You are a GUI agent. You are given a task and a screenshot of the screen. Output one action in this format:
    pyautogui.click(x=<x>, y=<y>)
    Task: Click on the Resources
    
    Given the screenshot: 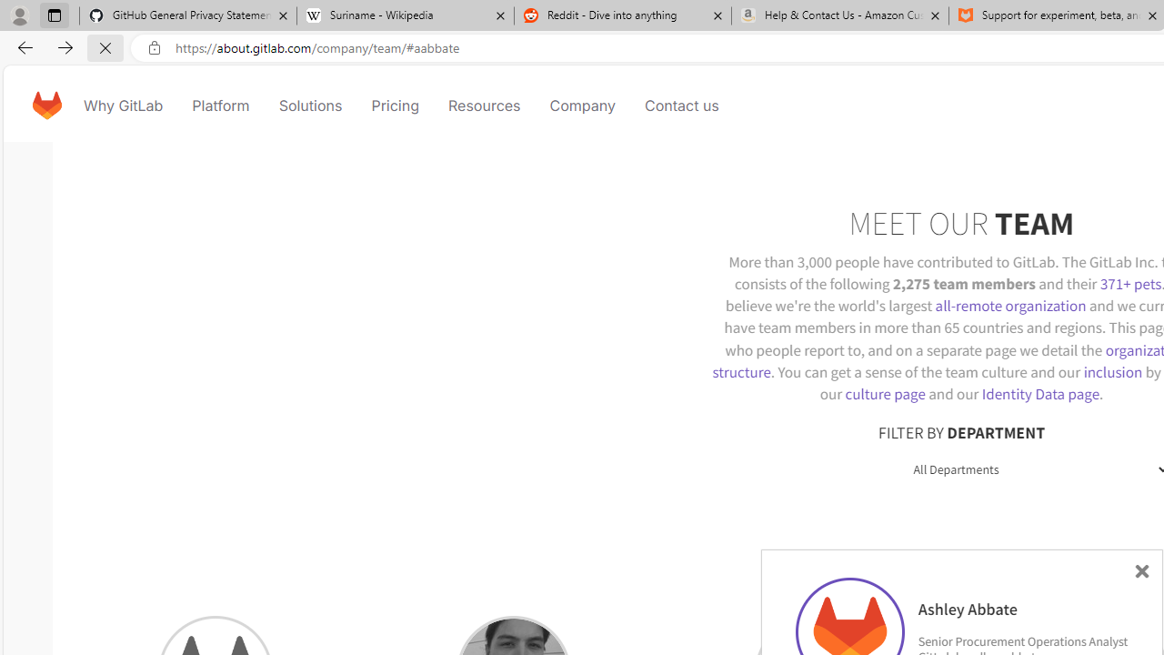 What is the action you would take?
    pyautogui.click(x=484, y=106)
    